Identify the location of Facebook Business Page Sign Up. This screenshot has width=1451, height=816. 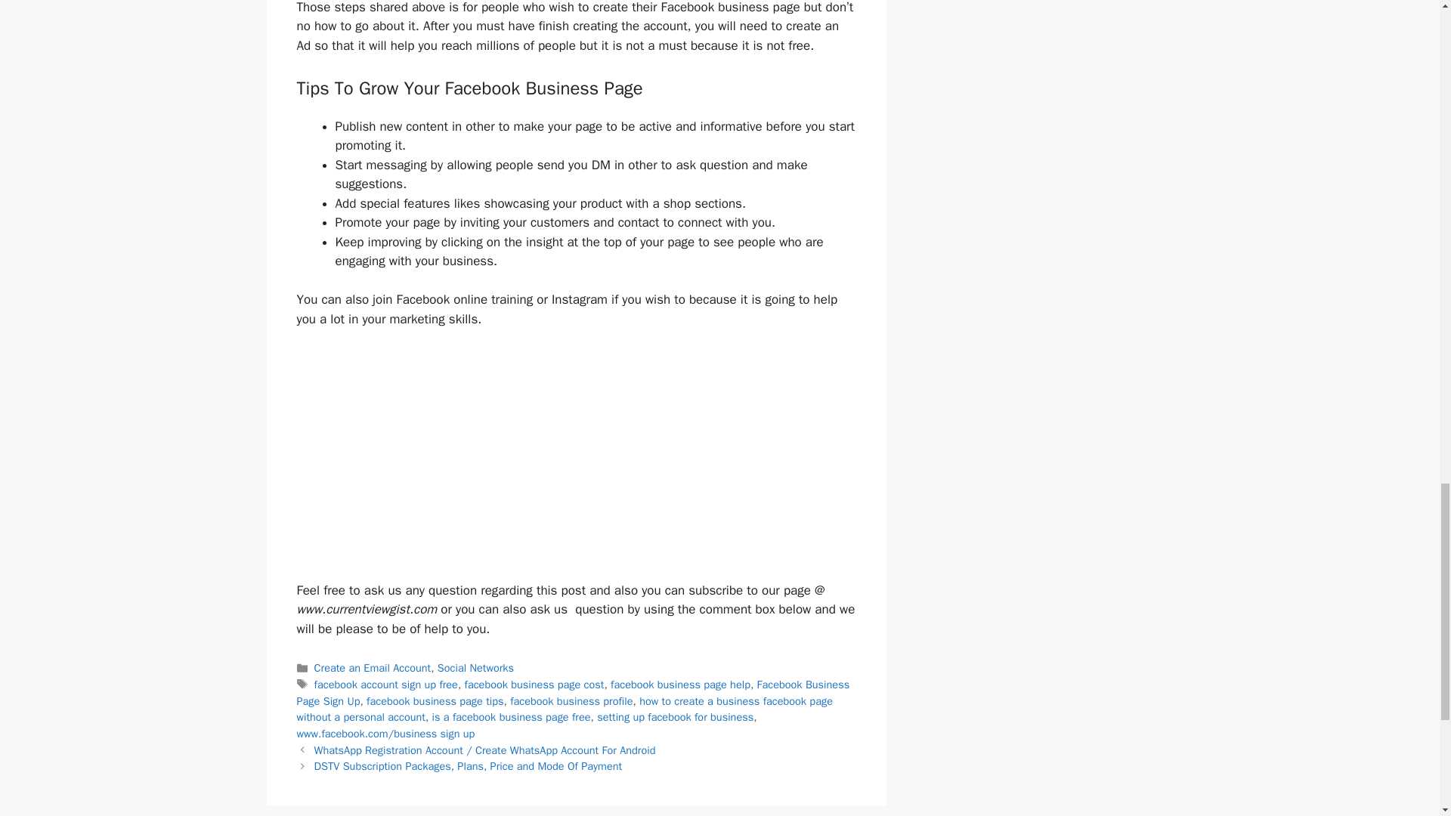
(572, 693).